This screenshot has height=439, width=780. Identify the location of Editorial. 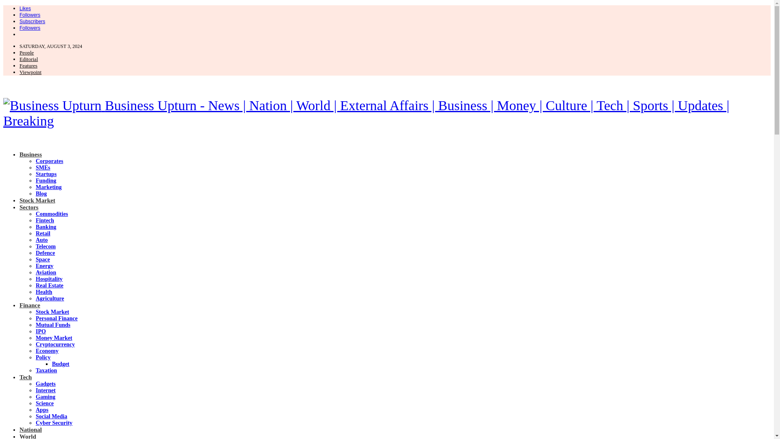
(29, 59).